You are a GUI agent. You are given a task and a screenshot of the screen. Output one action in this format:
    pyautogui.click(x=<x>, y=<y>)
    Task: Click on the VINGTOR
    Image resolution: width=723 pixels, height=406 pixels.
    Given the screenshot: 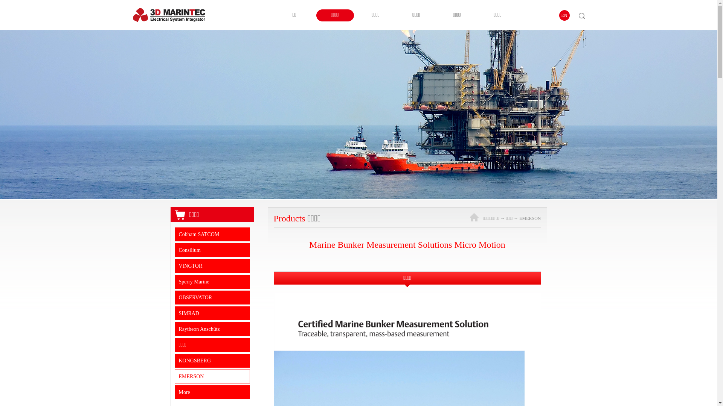 What is the action you would take?
    pyautogui.click(x=212, y=266)
    